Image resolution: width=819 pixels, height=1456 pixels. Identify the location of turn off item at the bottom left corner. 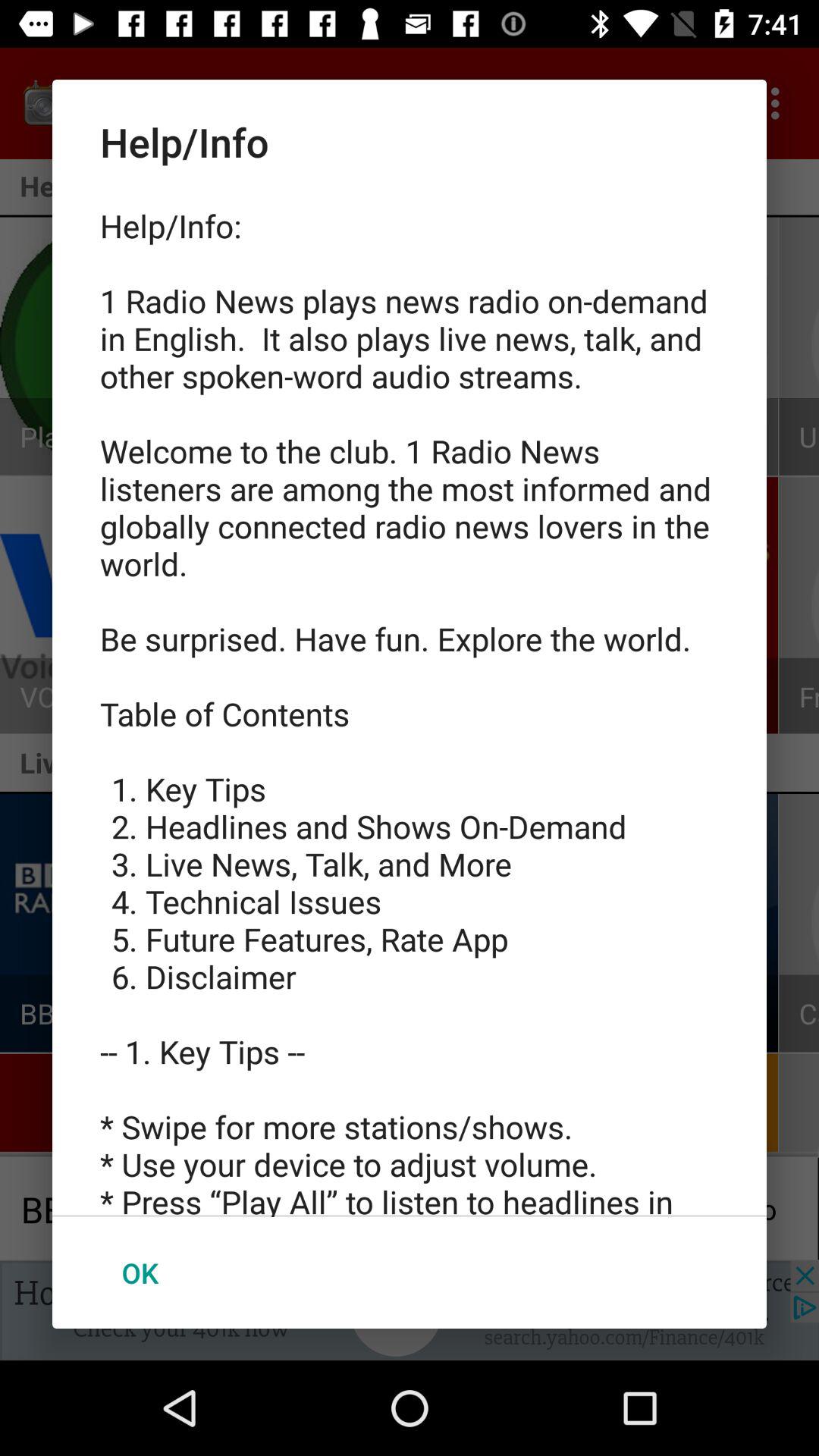
(140, 1272).